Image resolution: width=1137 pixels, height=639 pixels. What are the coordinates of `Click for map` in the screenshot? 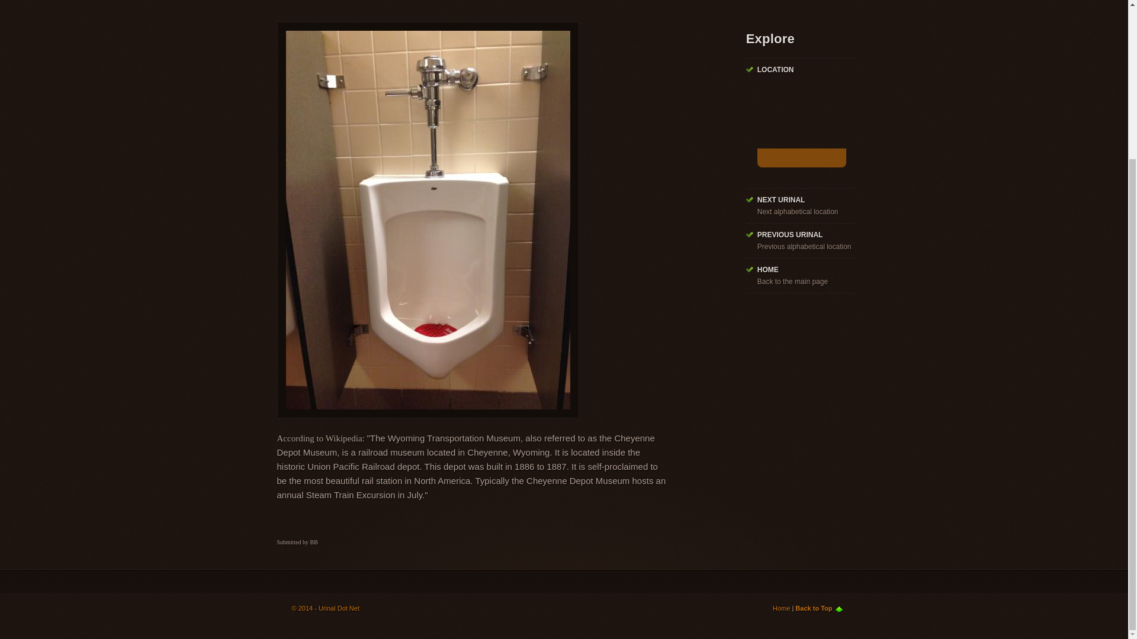 It's located at (801, 157).